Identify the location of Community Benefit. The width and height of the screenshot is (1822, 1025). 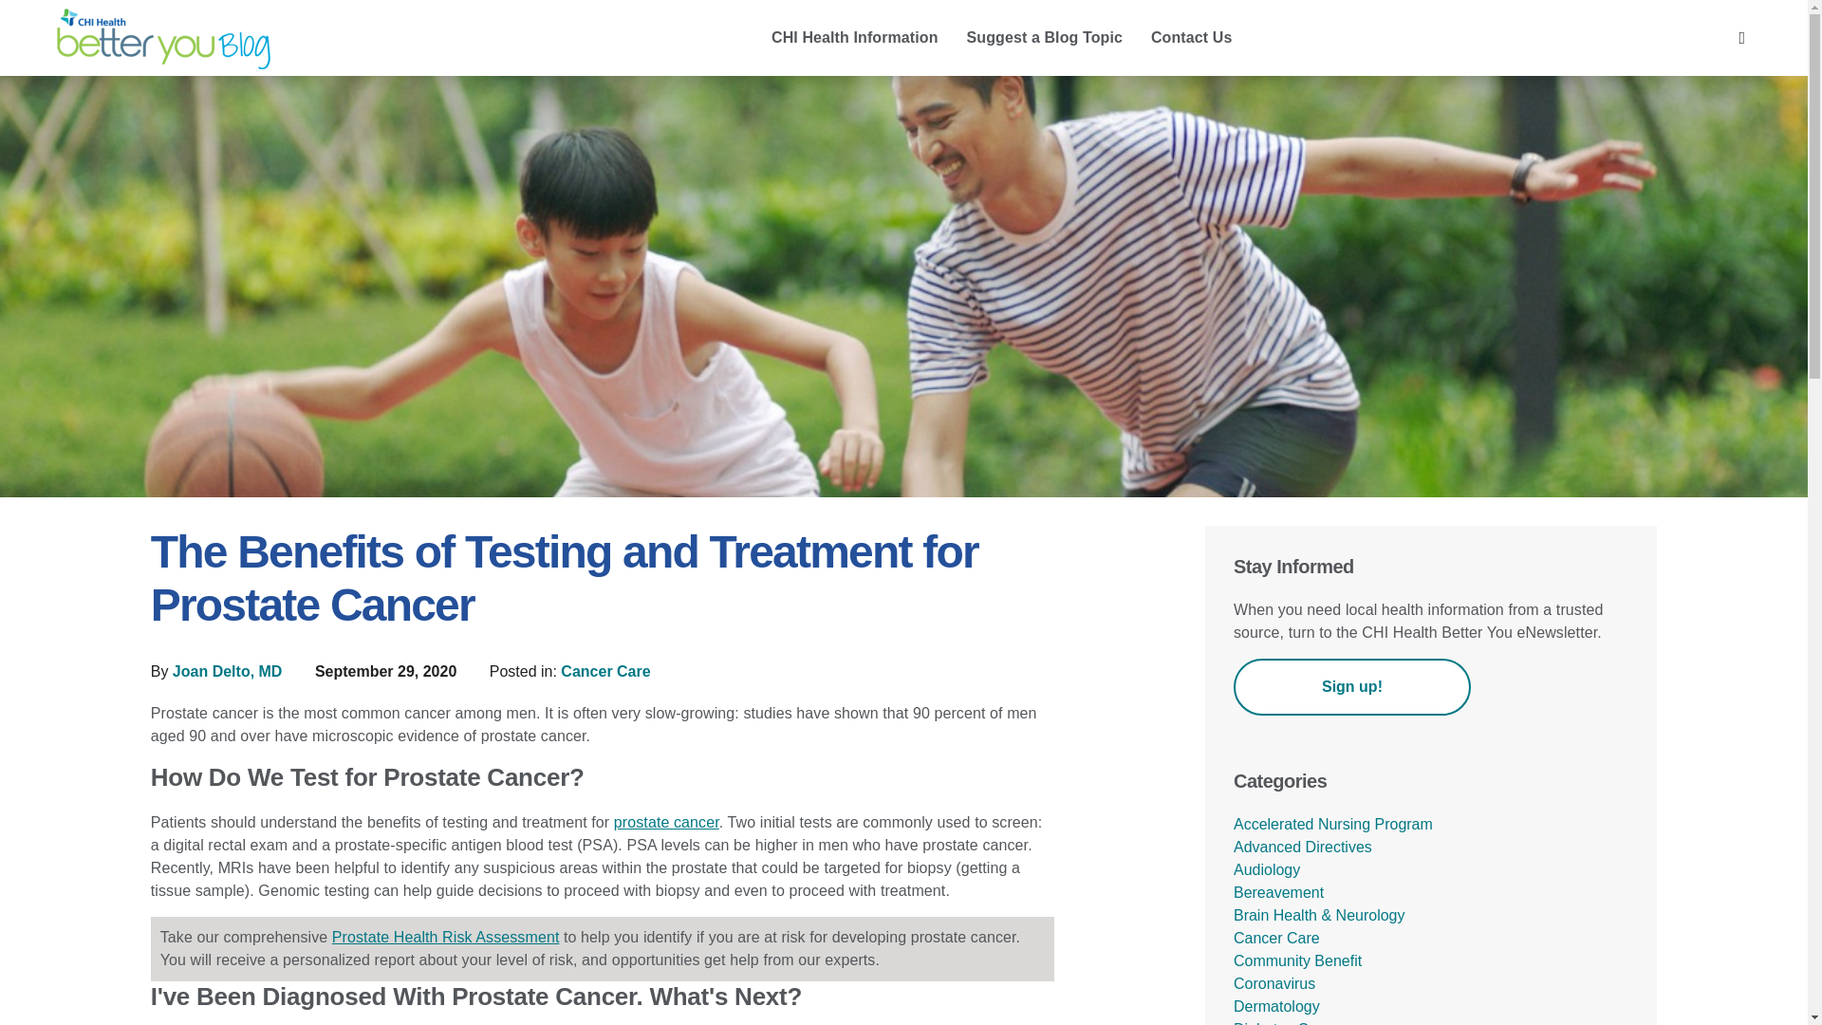
(1296, 960).